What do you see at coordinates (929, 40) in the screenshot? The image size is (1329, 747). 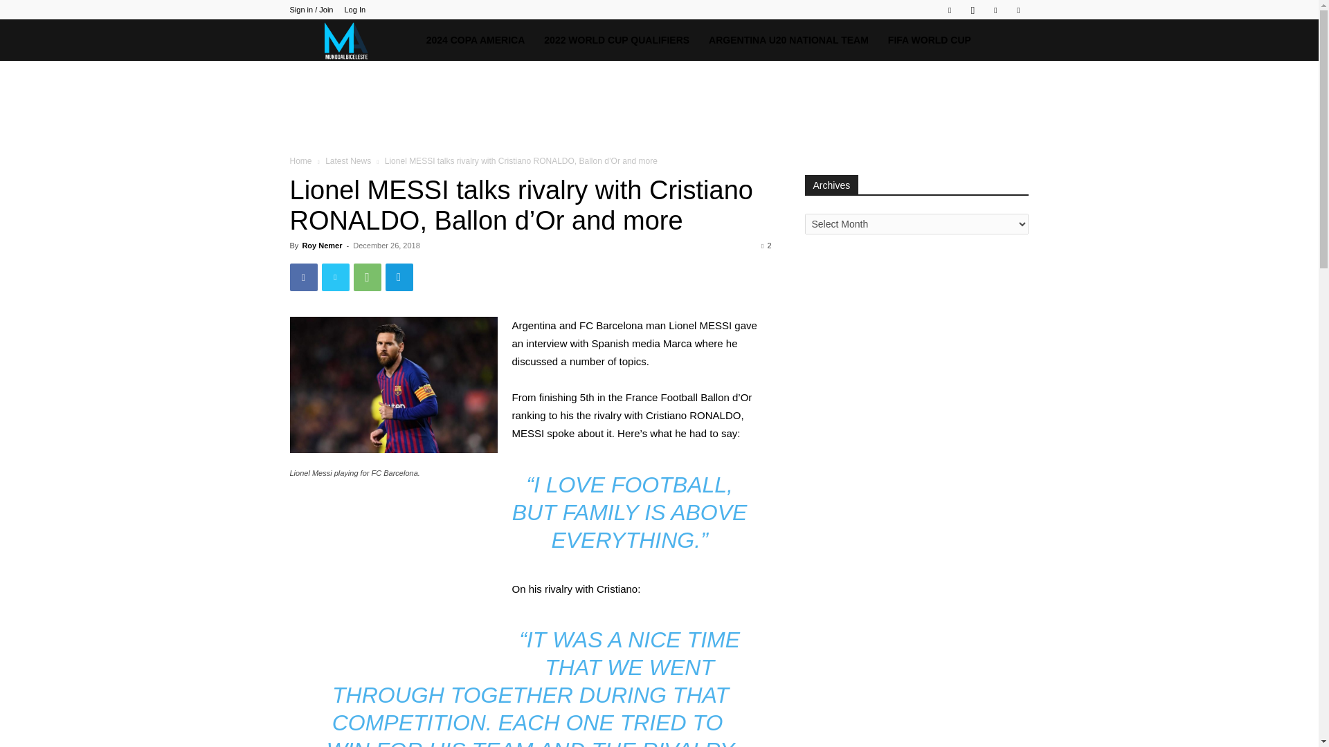 I see `FIFA WORLD CUP` at bounding box center [929, 40].